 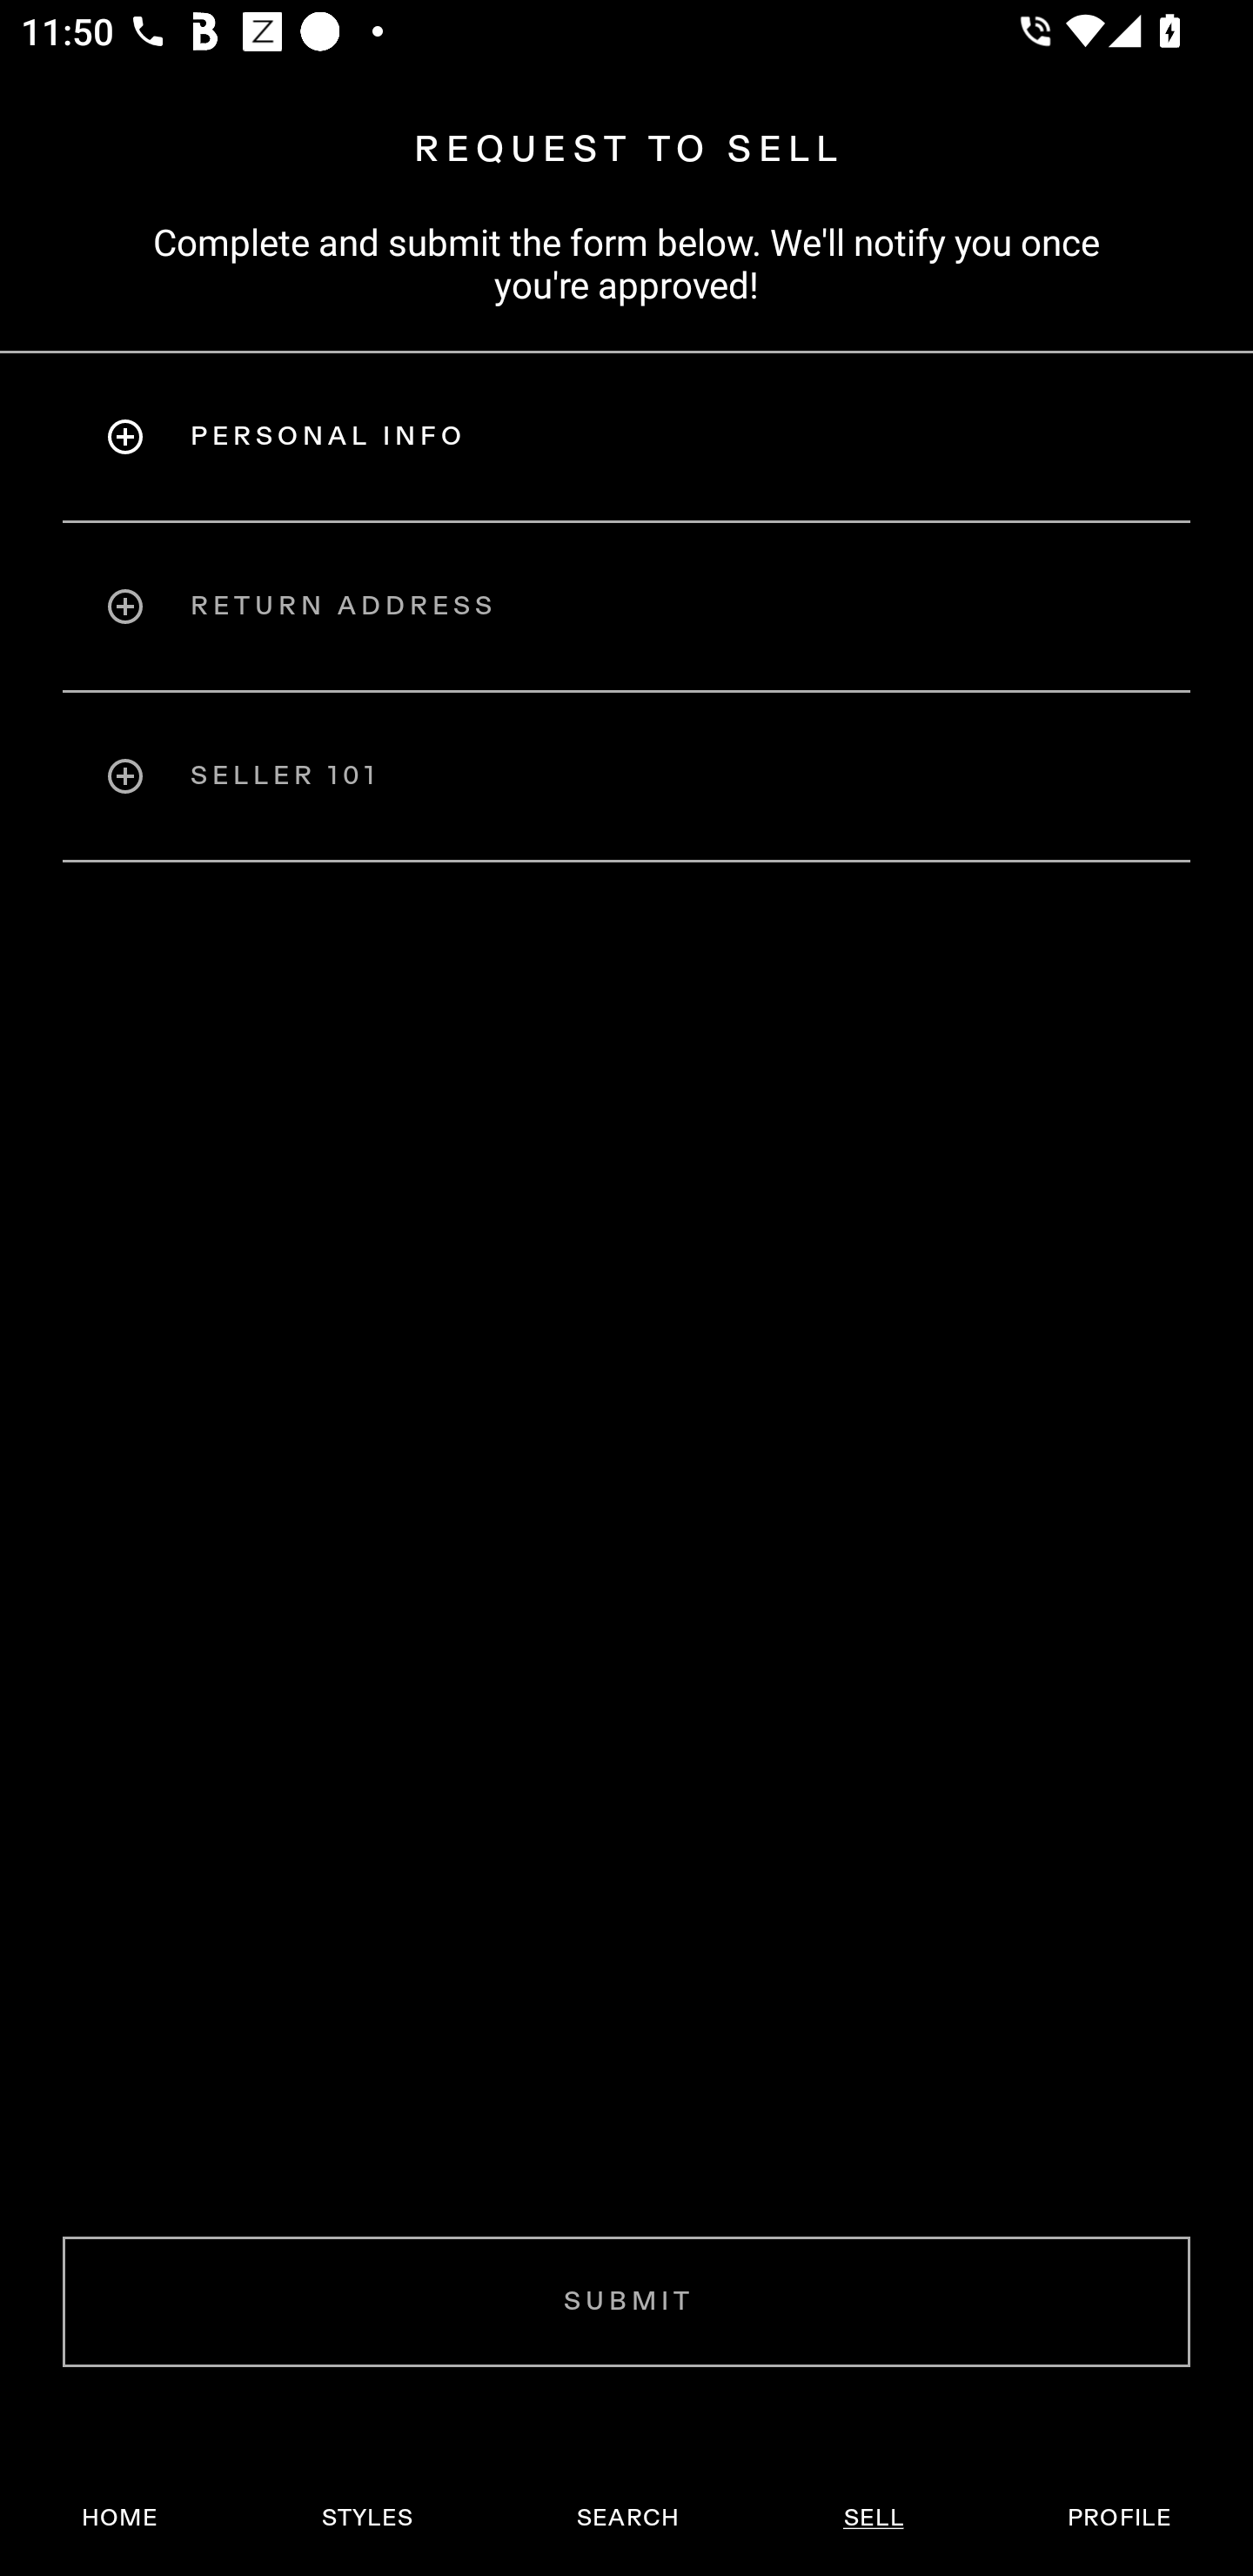 I want to click on STYLES, so click(x=366, y=2518).